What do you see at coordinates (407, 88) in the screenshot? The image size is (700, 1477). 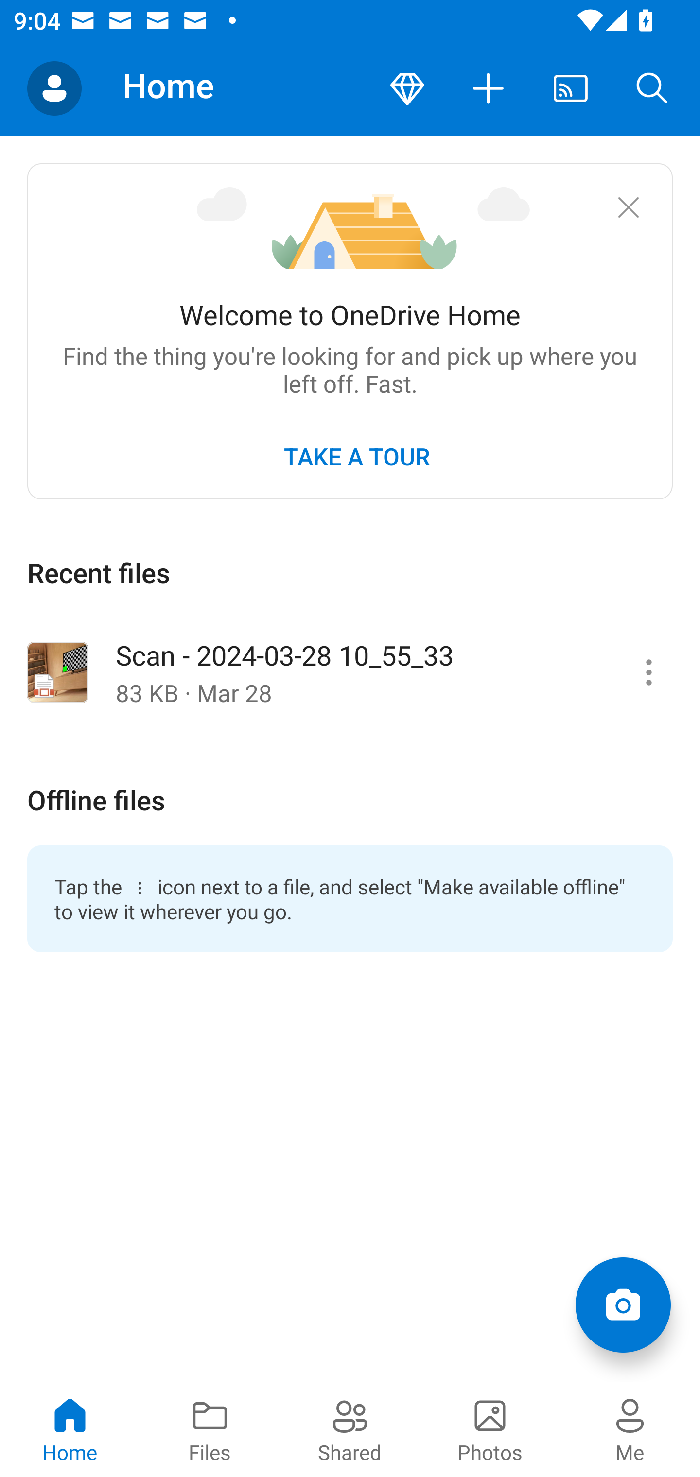 I see `Premium button` at bounding box center [407, 88].